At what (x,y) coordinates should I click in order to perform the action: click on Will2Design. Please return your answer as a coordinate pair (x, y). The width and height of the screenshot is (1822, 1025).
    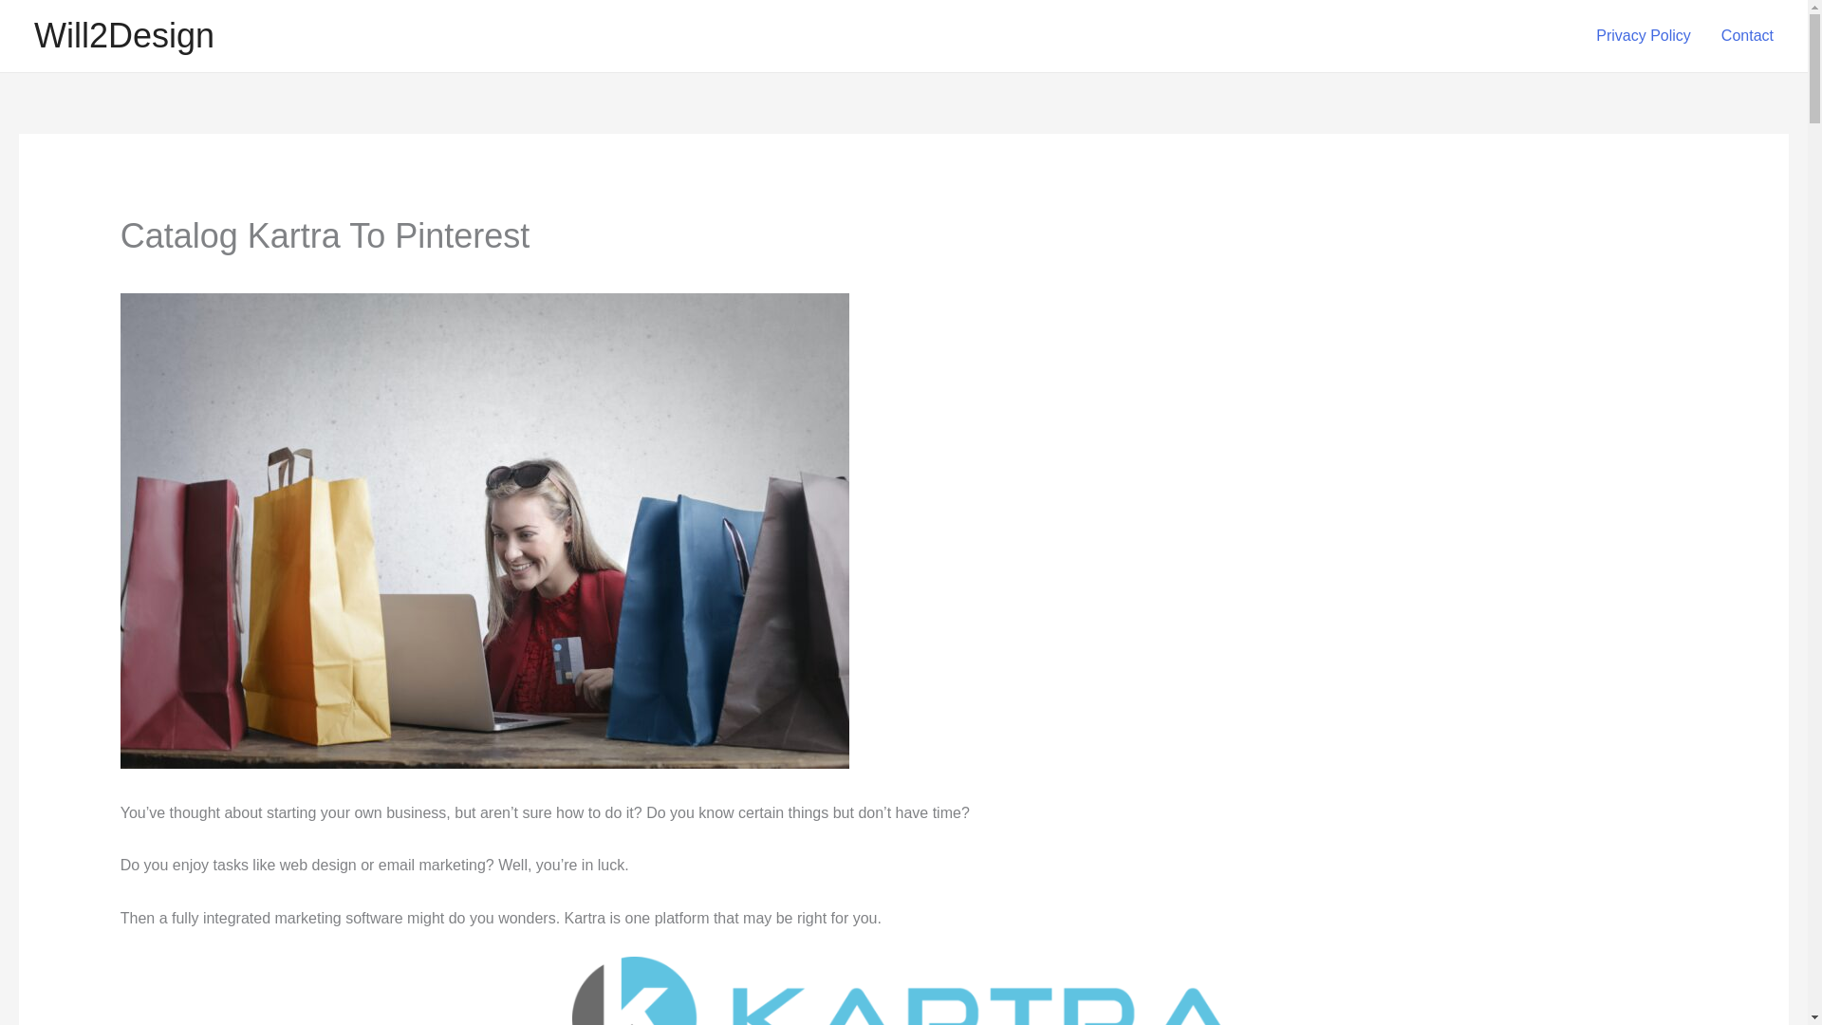
    Looking at the image, I should click on (124, 36).